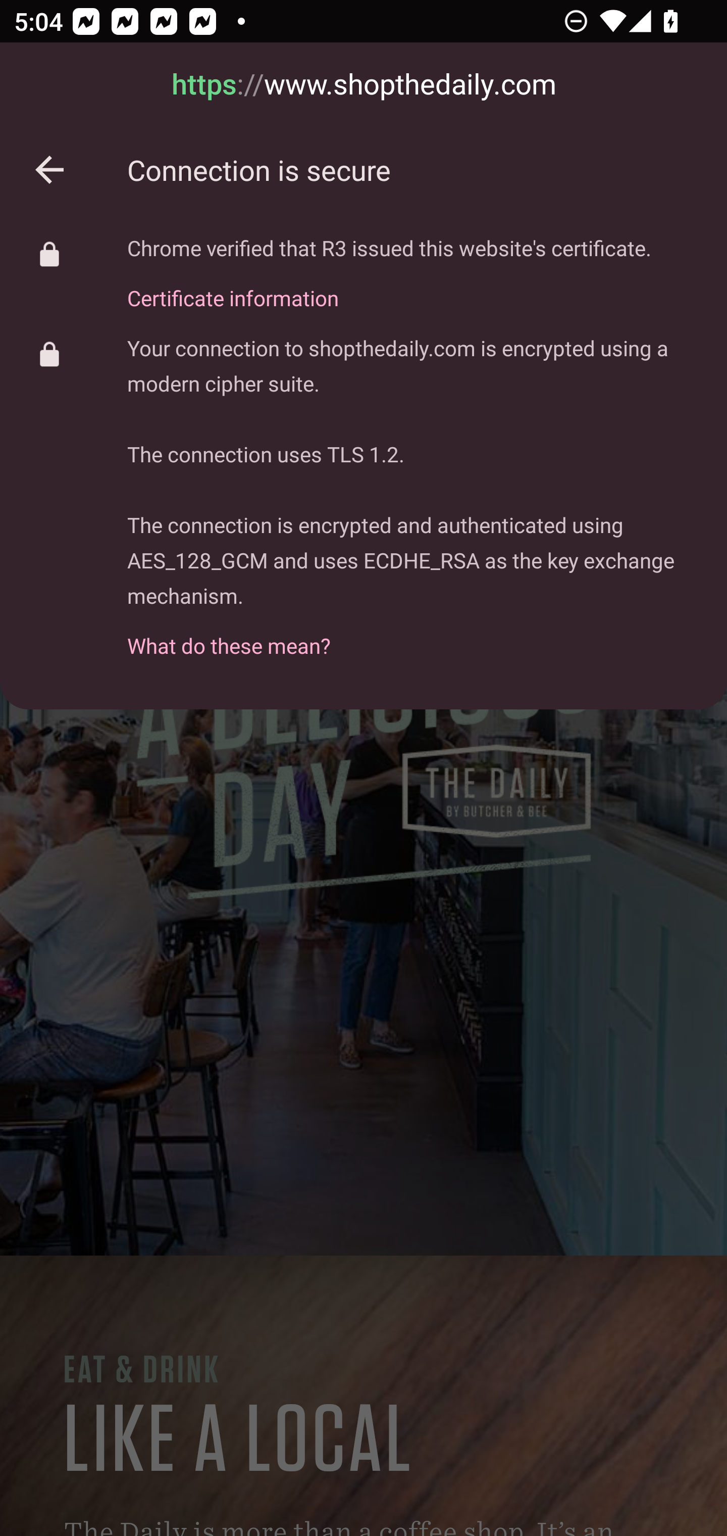  I want to click on Back, so click(49, 170).